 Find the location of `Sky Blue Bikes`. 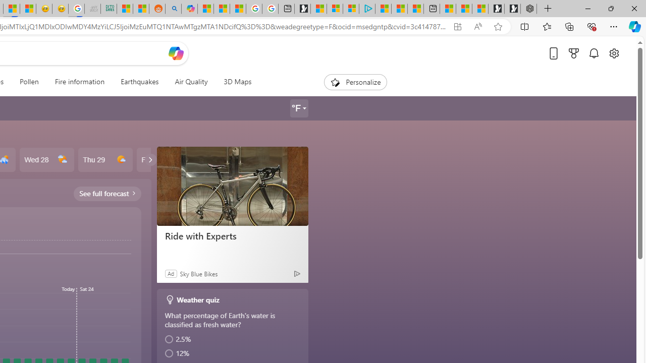

Sky Blue Bikes is located at coordinates (198, 273).